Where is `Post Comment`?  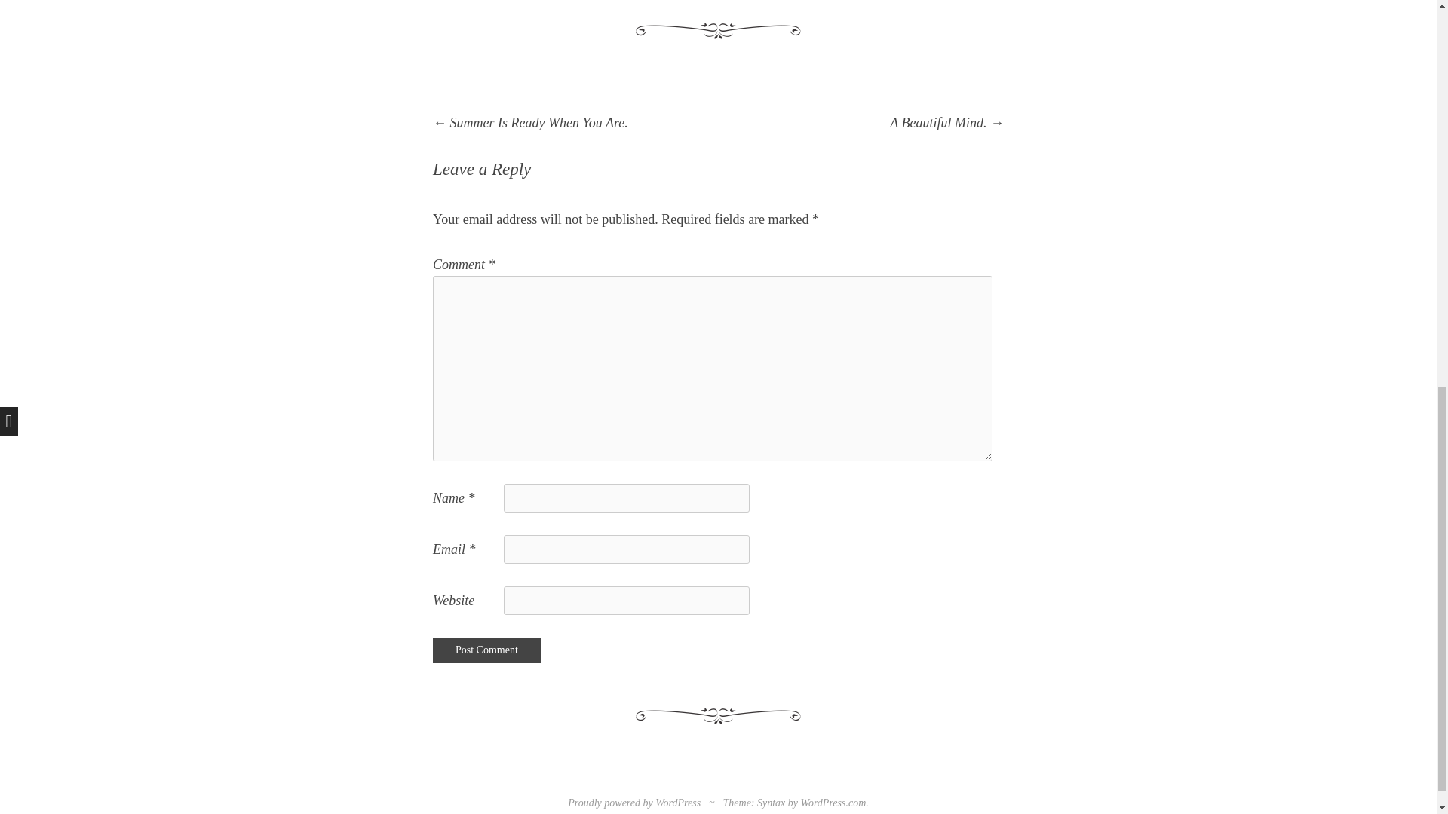 Post Comment is located at coordinates (486, 650).